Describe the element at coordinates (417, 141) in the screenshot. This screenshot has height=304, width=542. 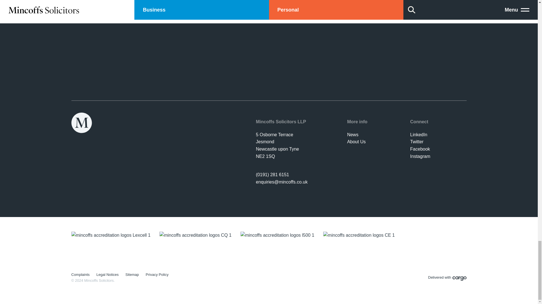
I see `Follow Mincoffs Solicitors on Twitter` at that location.